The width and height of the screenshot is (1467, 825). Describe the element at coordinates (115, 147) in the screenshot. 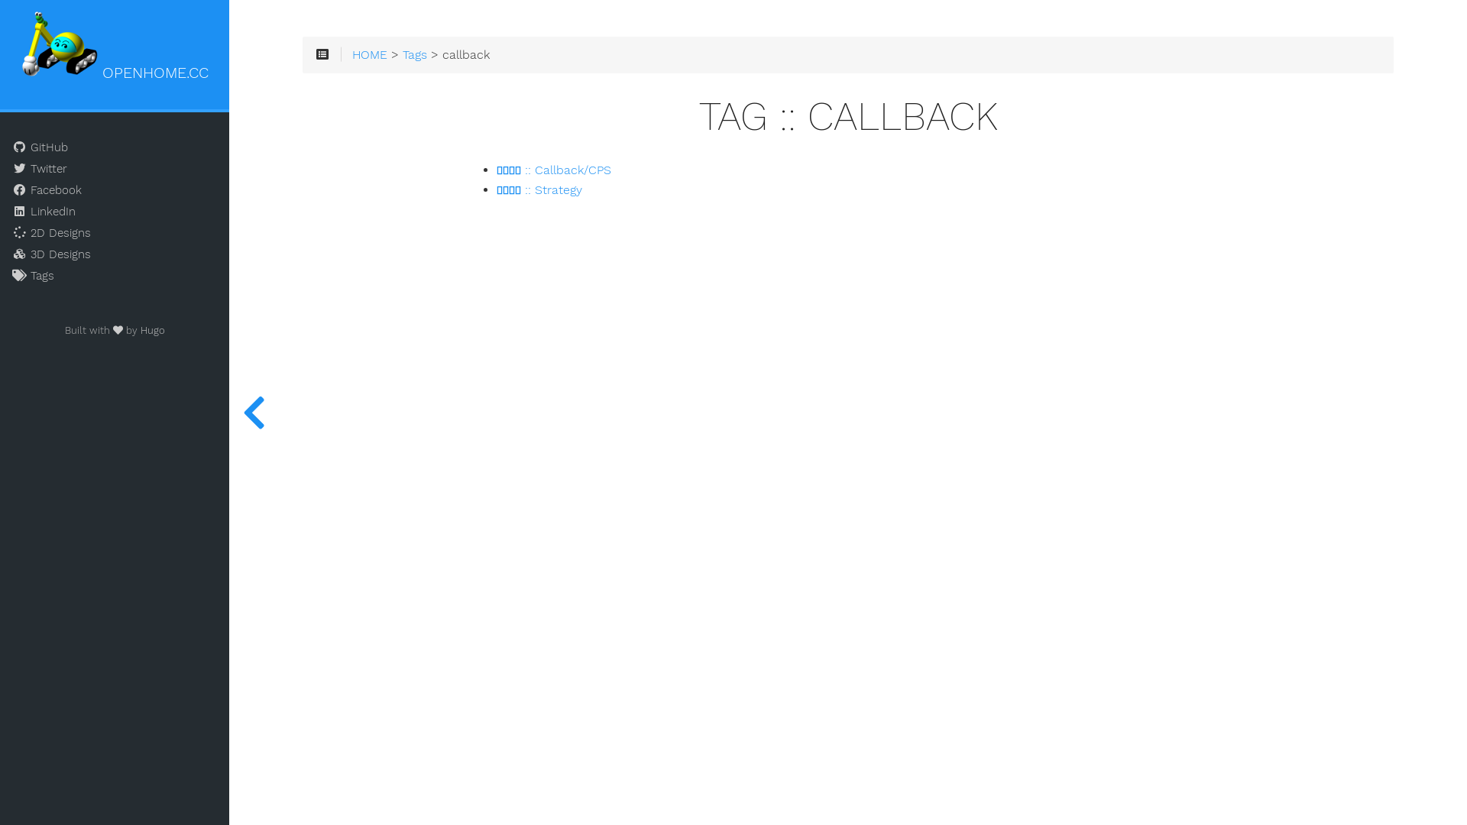

I see `GitHub` at that location.